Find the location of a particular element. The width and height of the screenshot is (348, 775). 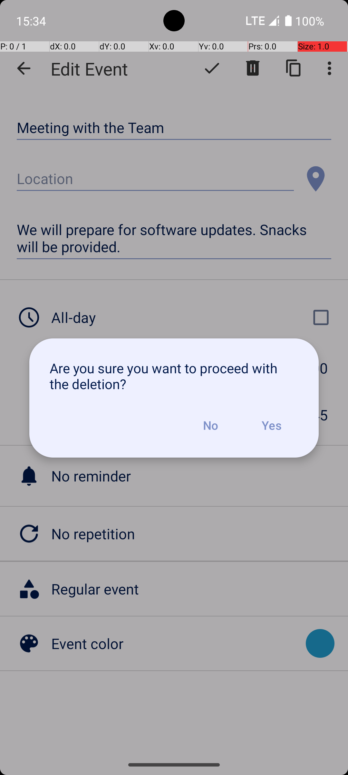

Are you sure you want to proceed with the deletion? is located at coordinates (174, 376).